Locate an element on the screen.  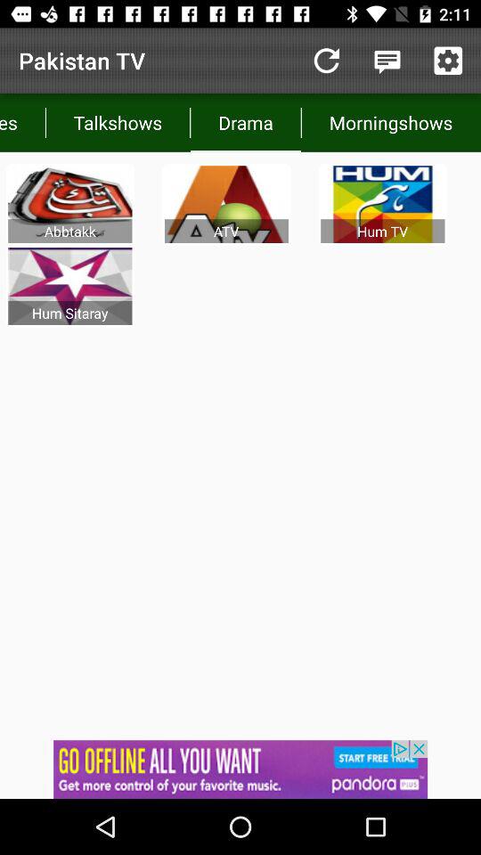
reload button is located at coordinates (326, 61).